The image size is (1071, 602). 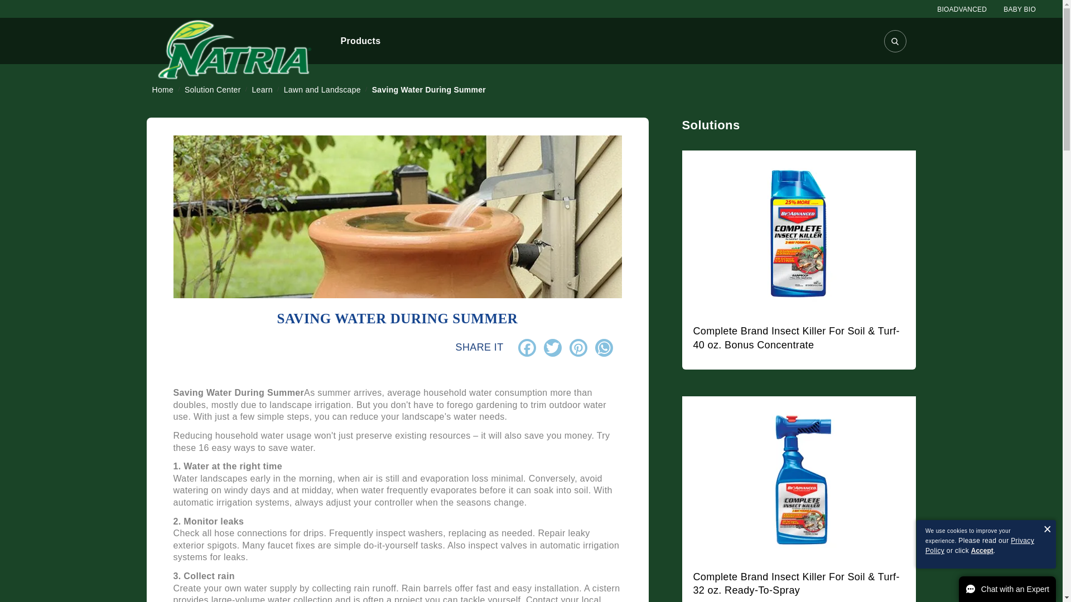 I want to click on Facebook, so click(x=526, y=348).